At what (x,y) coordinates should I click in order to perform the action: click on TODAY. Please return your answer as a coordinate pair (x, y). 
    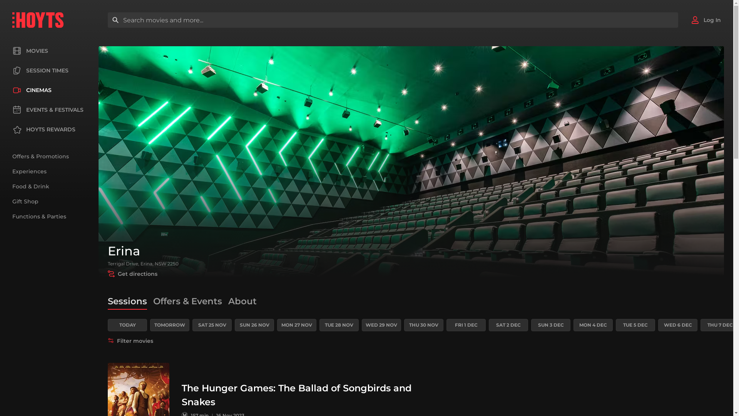
    Looking at the image, I should click on (127, 325).